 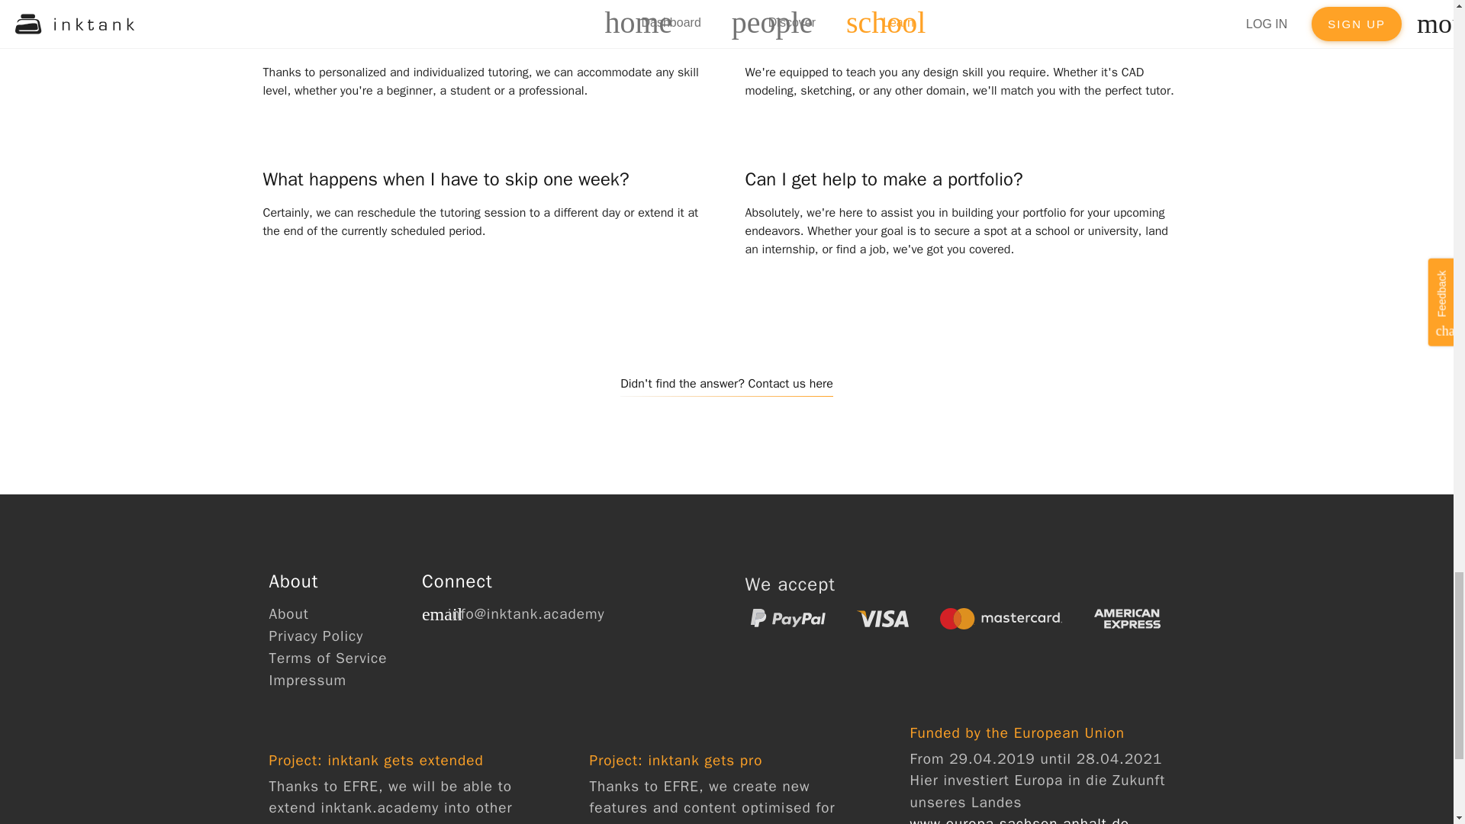 I want to click on www.europa.sachsen-anhalt.de, so click(x=1019, y=819).